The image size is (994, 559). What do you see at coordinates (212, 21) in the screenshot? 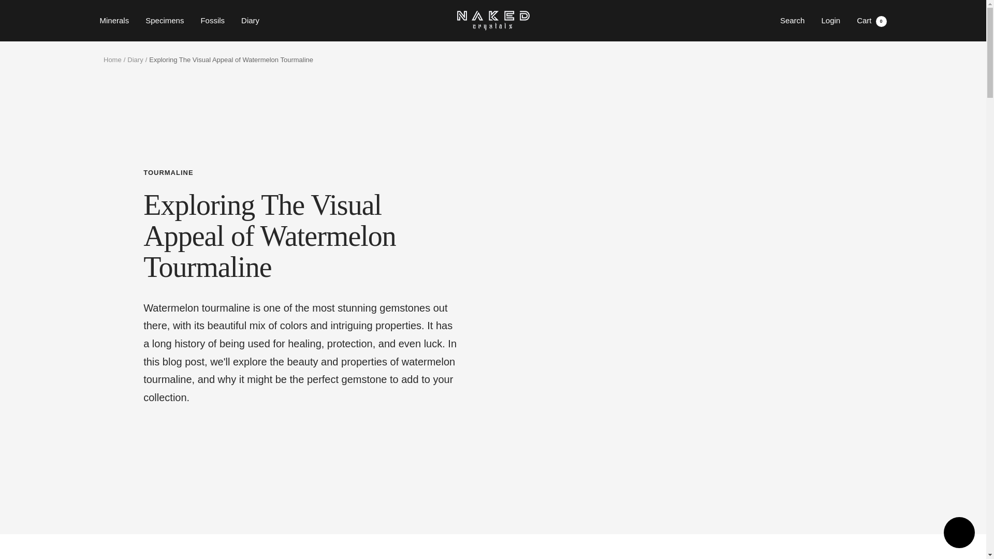
I see `Home` at bounding box center [212, 21].